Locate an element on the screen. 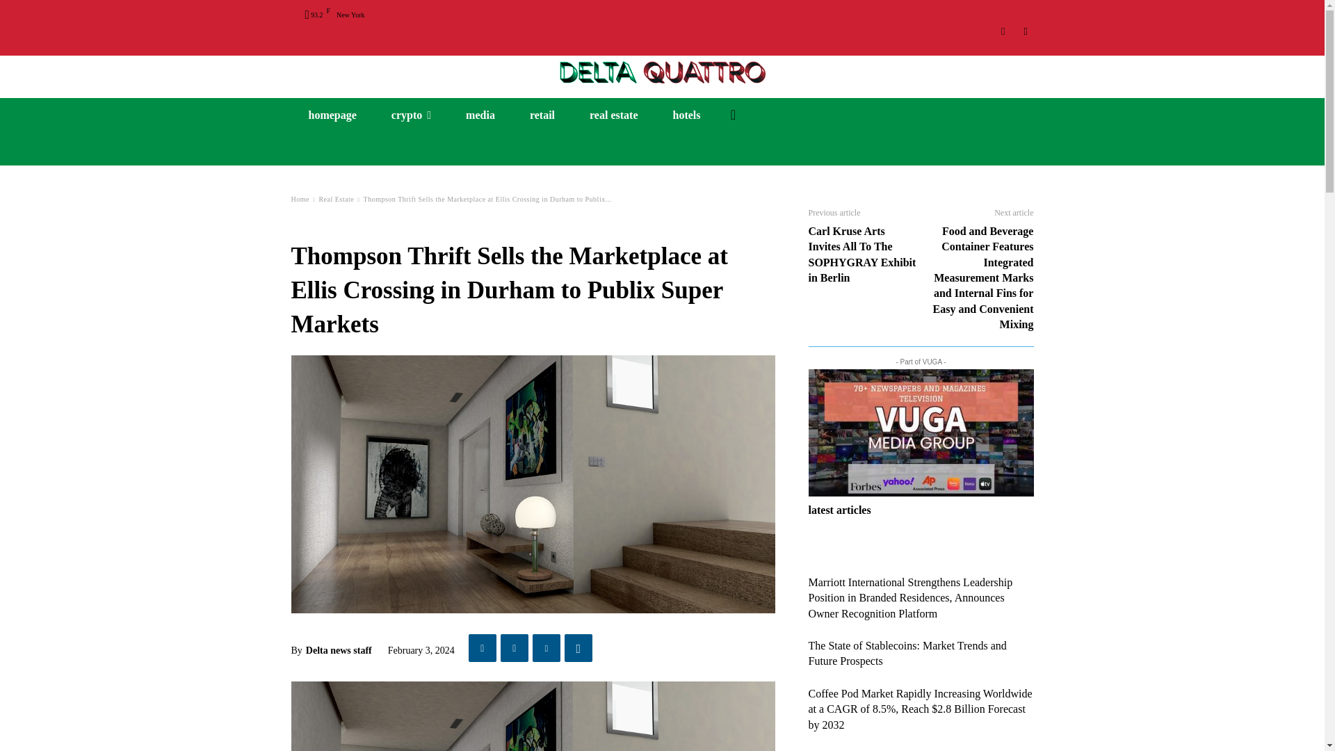  media is located at coordinates (480, 115).